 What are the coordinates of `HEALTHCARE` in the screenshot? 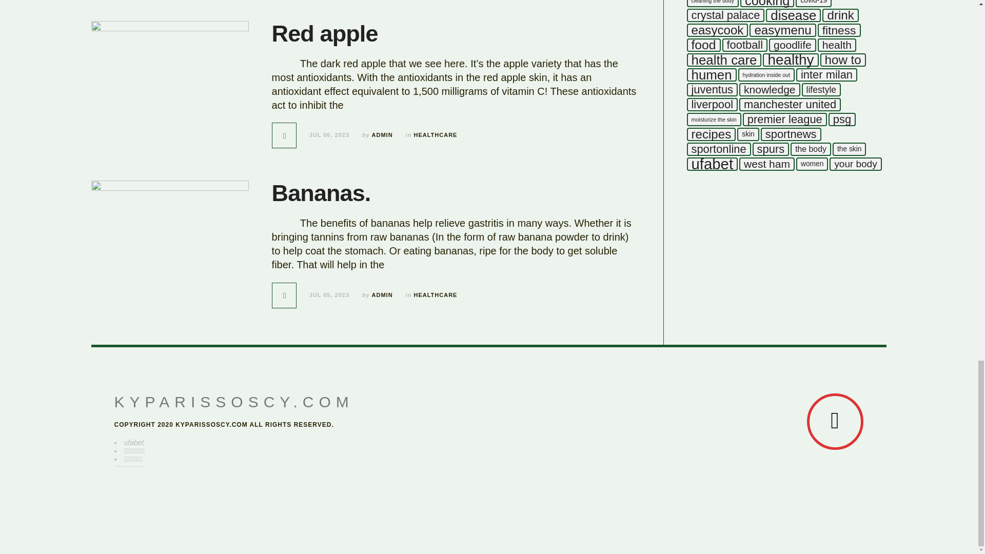 It's located at (435, 295).